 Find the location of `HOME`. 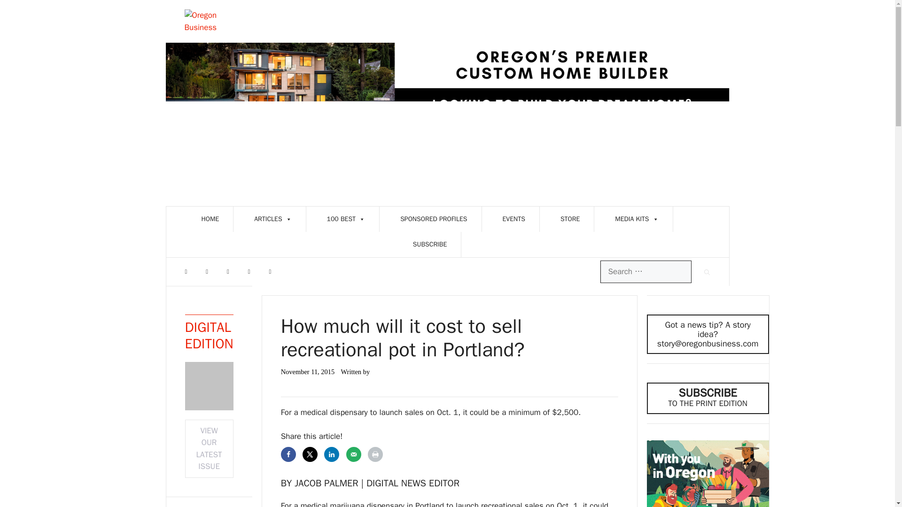

HOME is located at coordinates (217, 219).